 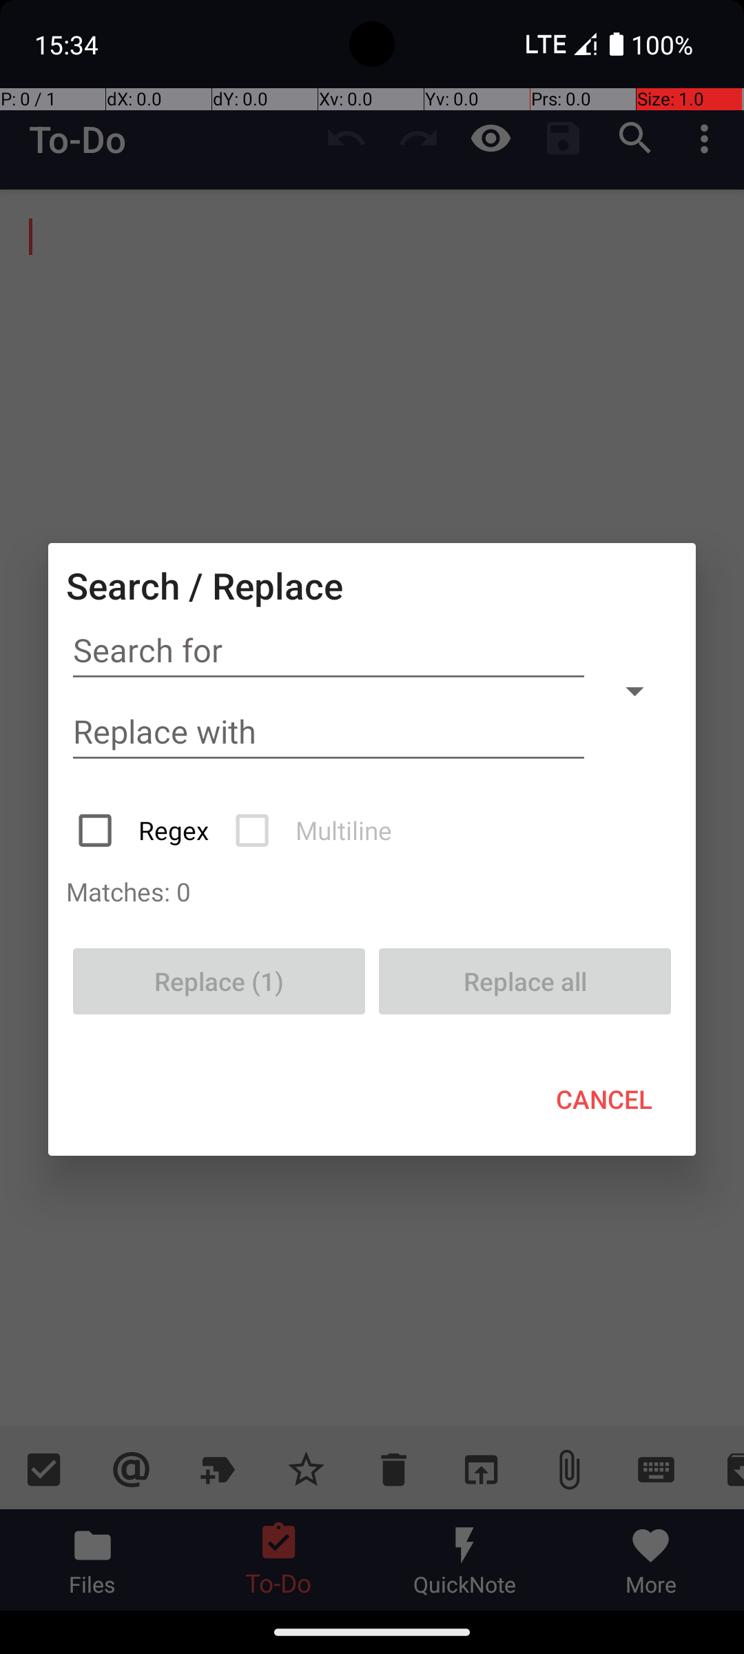 I want to click on Replace (1), so click(x=219, y=981).